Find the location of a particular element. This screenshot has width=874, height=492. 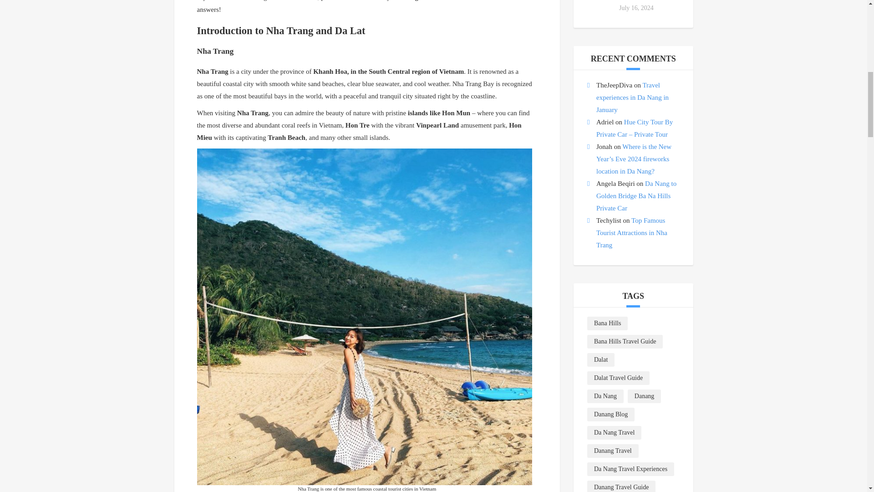

52 topics is located at coordinates (605, 396).